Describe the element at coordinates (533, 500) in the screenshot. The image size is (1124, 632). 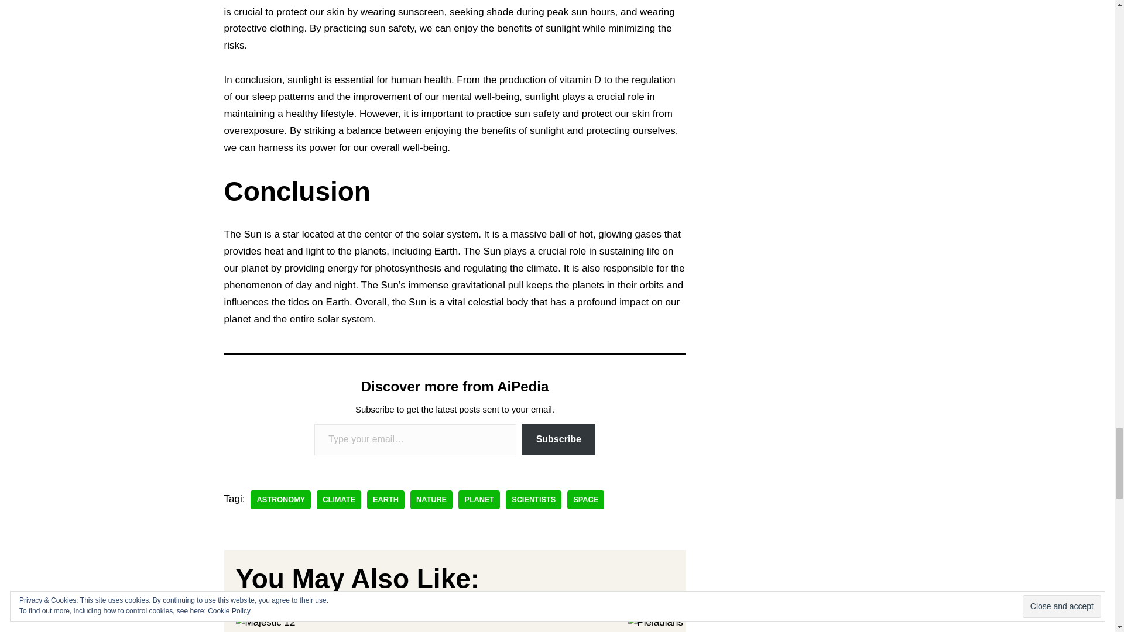
I see `Scientists` at that location.